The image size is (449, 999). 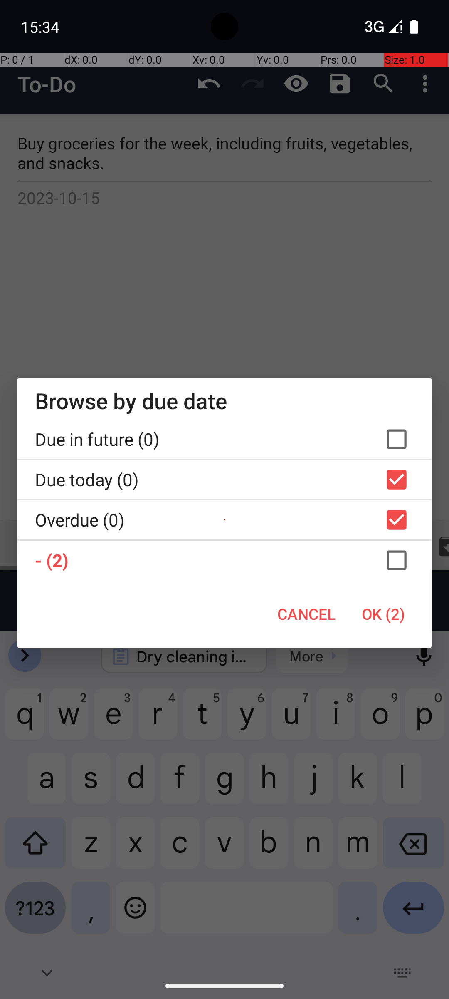 I want to click on Browse by due date, so click(x=224, y=400).